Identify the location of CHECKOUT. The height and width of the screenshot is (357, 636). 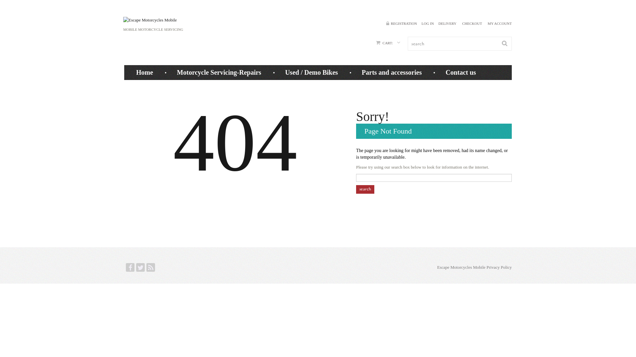
(472, 23).